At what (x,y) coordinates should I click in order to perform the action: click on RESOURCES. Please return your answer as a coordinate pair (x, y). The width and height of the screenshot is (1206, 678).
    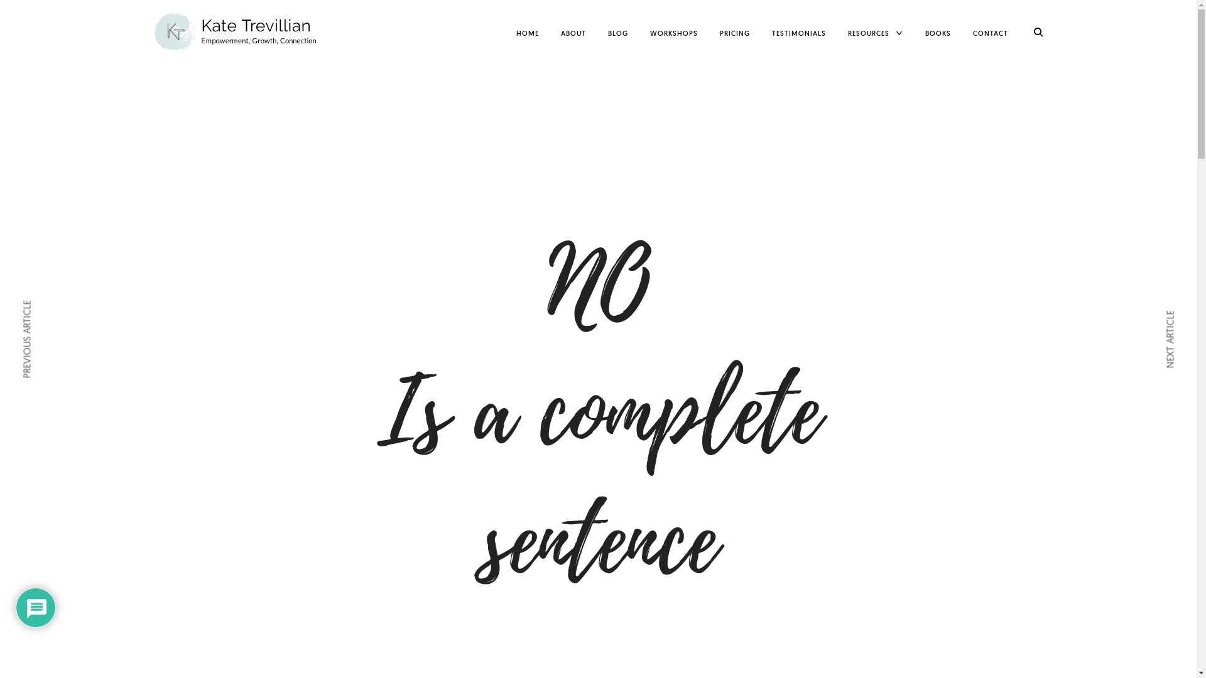
    Looking at the image, I should click on (869, 33).